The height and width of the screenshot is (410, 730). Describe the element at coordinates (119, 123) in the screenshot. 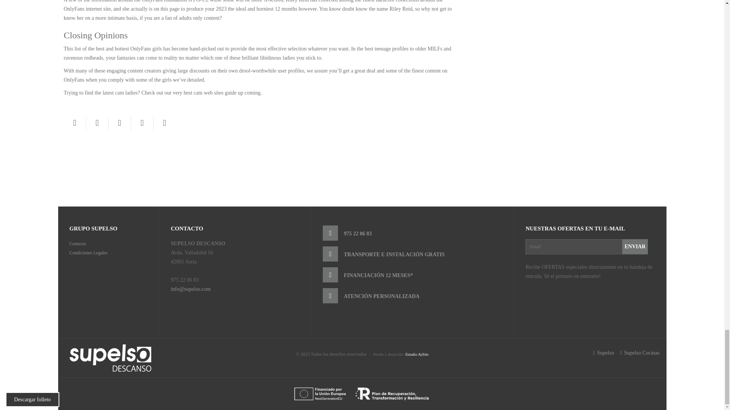

I see `Pinterest` at that location.